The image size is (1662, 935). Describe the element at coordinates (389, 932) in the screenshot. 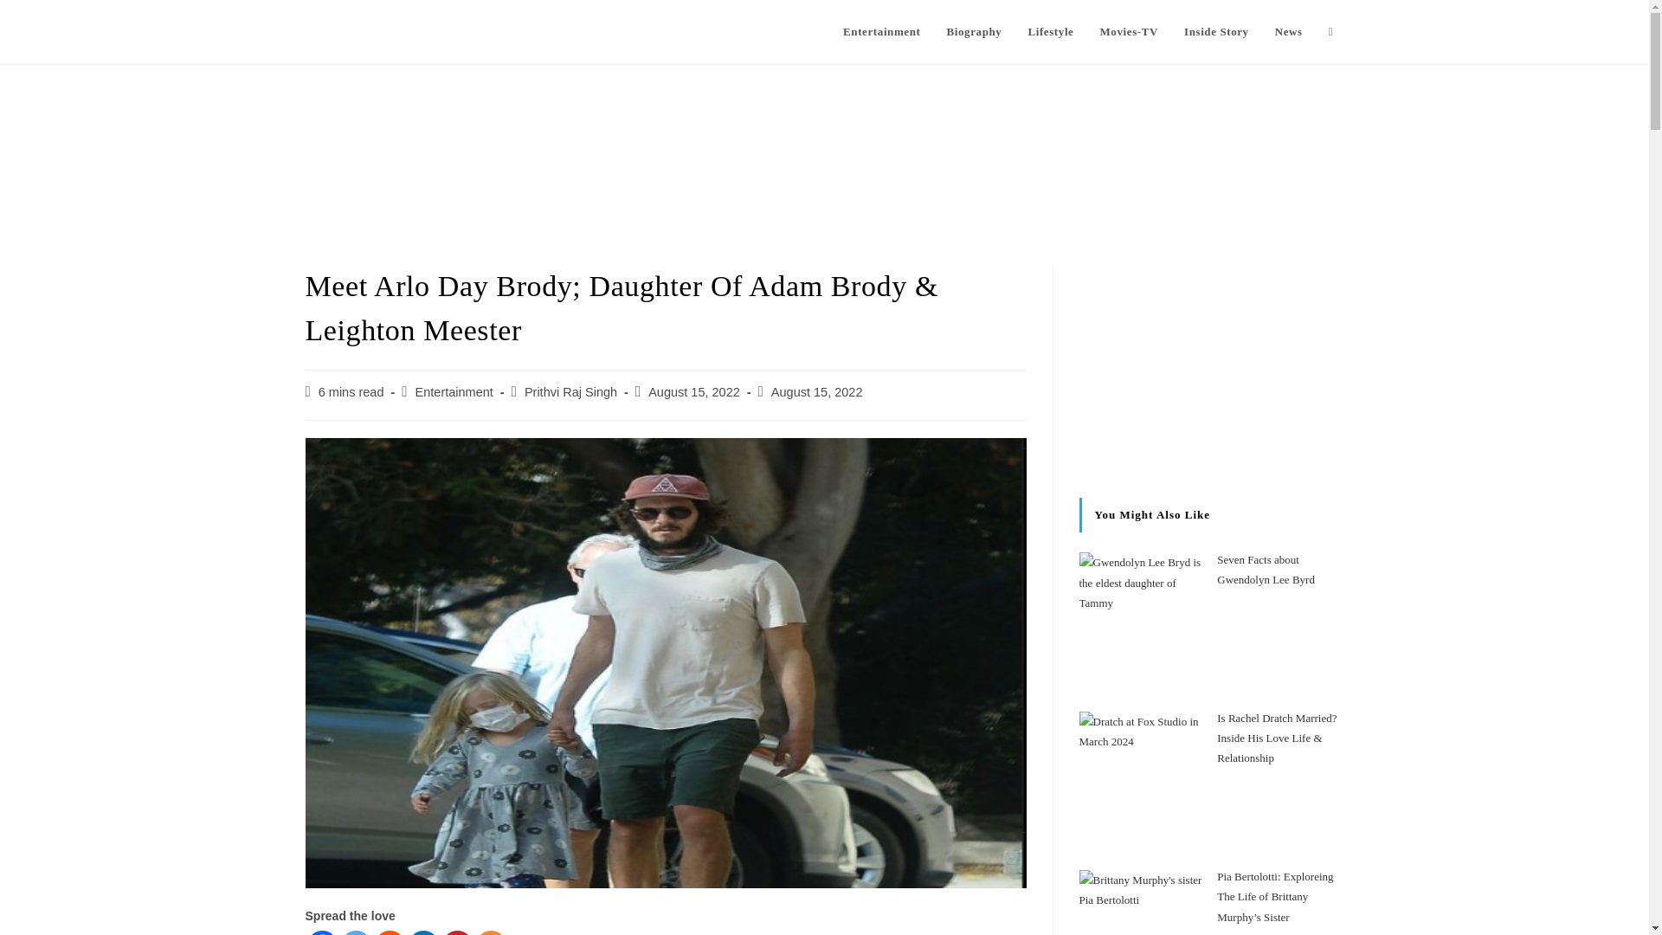

I see `Reddit` at that location.